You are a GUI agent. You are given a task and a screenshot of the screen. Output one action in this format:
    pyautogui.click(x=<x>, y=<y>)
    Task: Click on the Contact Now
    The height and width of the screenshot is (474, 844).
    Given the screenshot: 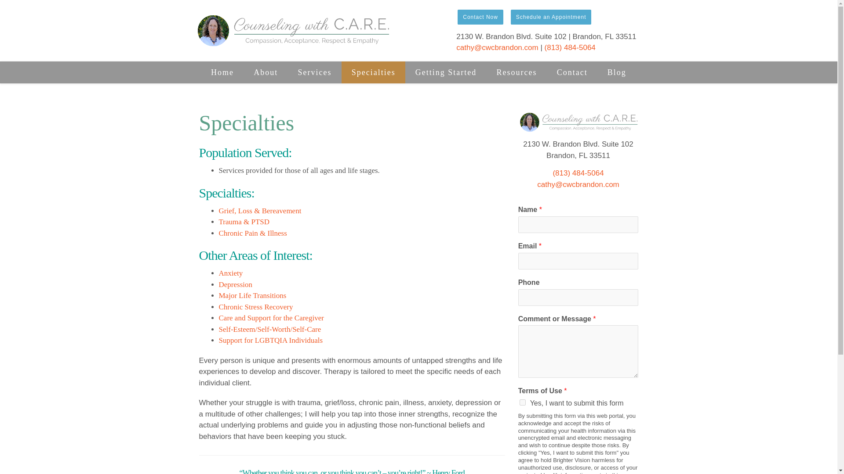 What is the action you would take?
    pyautogui.click(x=480, y=17)
    